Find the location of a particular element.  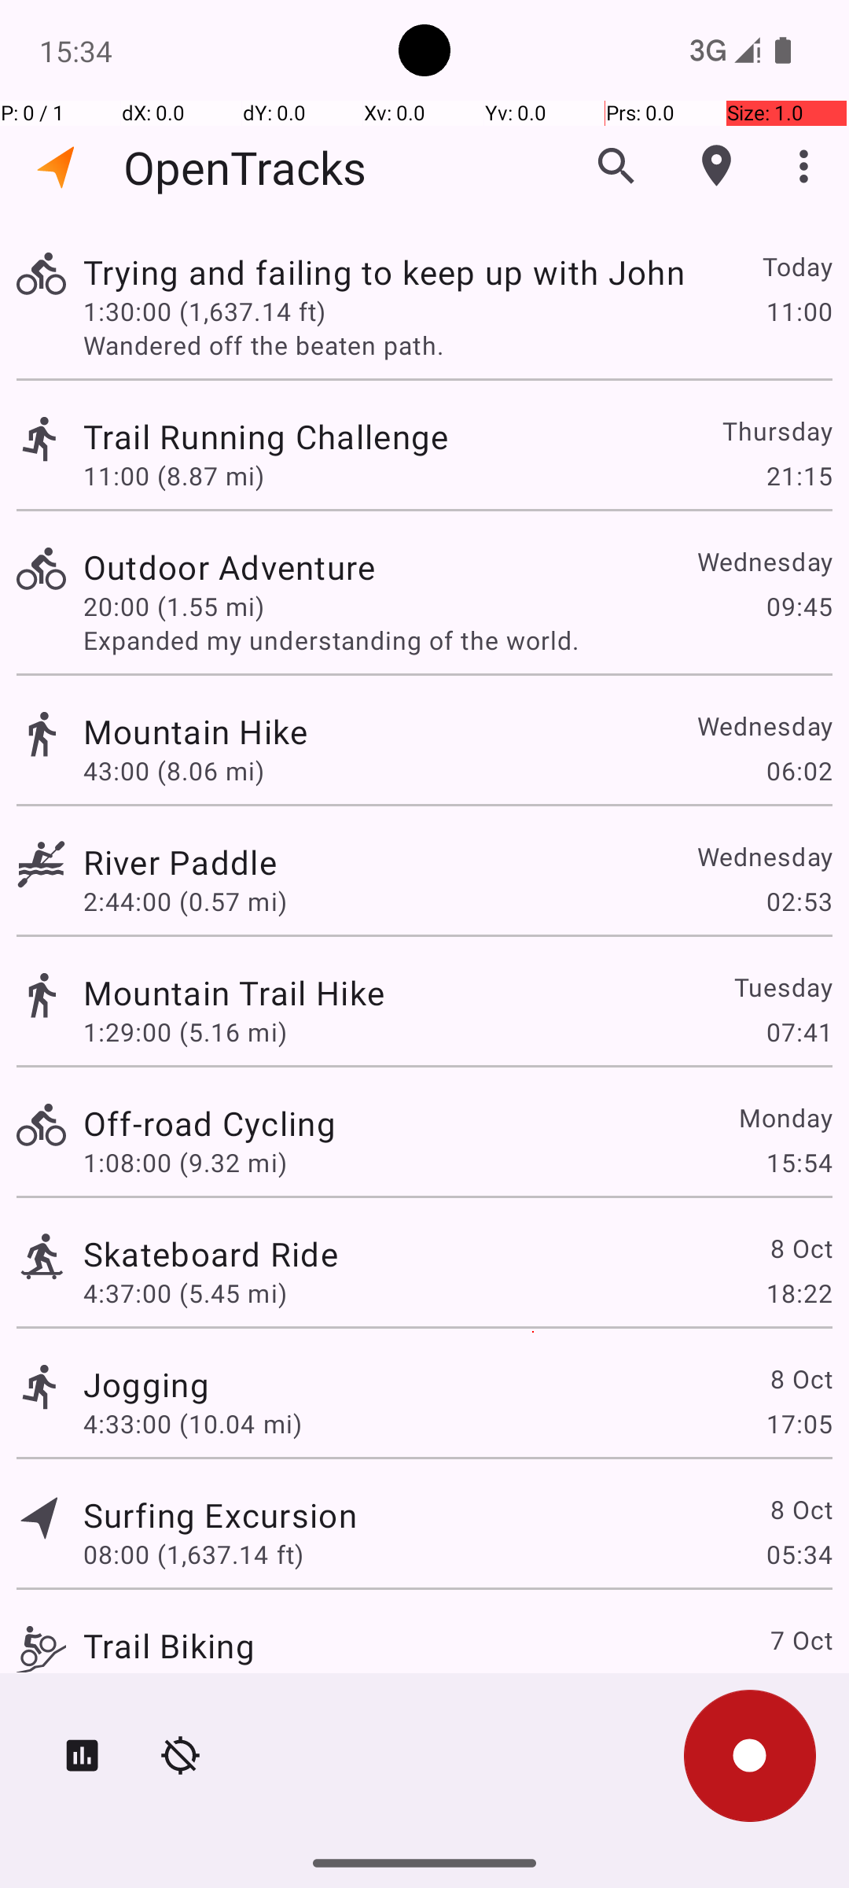

09:45 is located at coordinates (799, 606).